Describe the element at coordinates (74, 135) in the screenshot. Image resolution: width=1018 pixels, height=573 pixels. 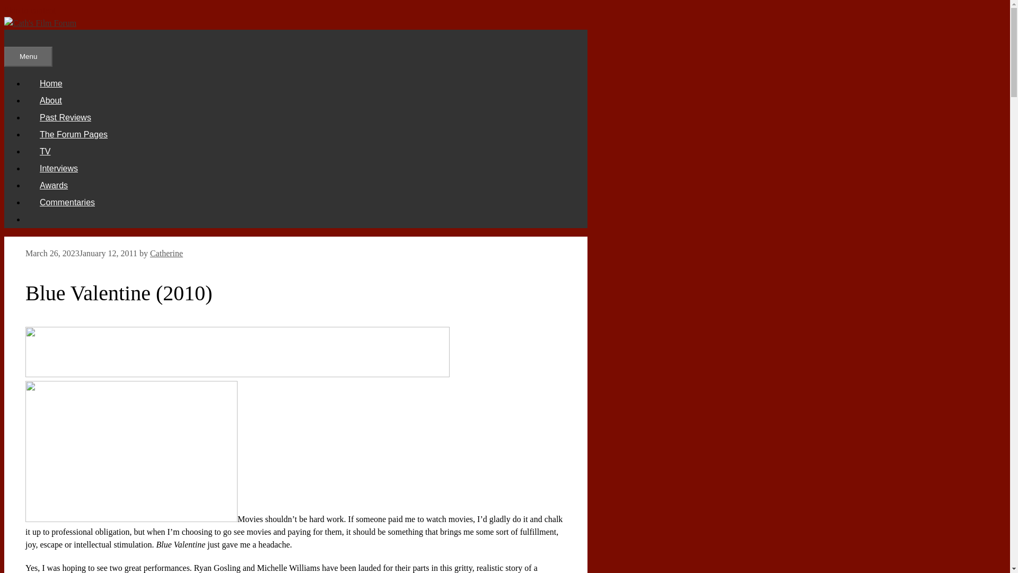
I see `The Forum Pages` at that location.